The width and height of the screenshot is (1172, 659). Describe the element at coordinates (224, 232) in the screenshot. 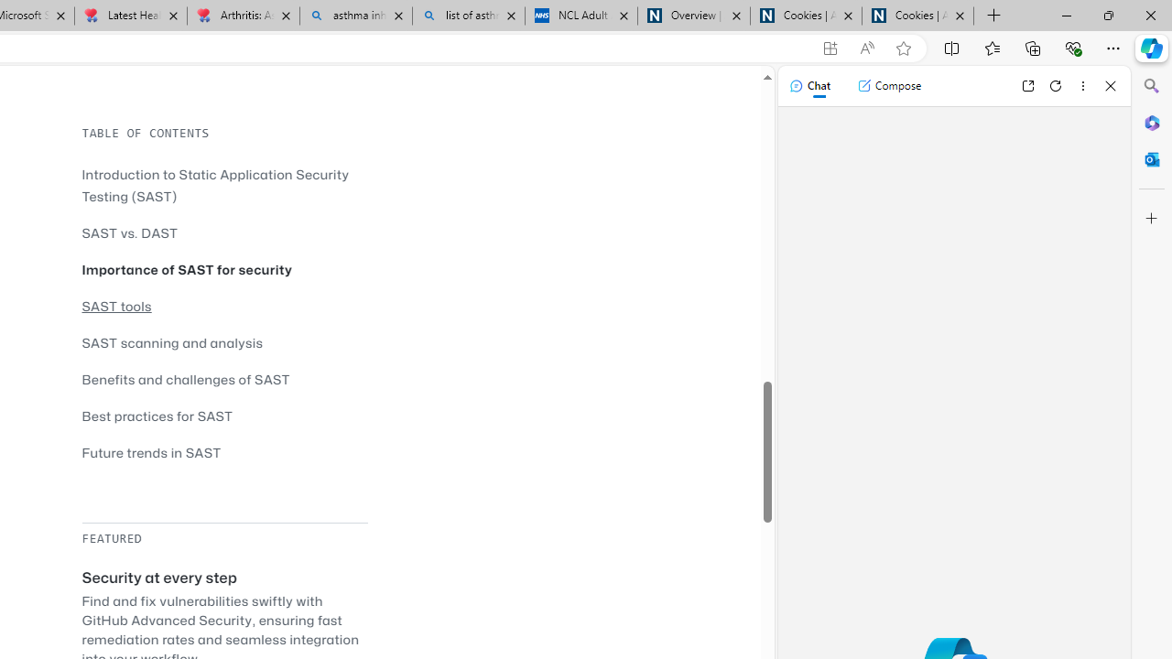

I see `SAST vs. DAST` at that location.